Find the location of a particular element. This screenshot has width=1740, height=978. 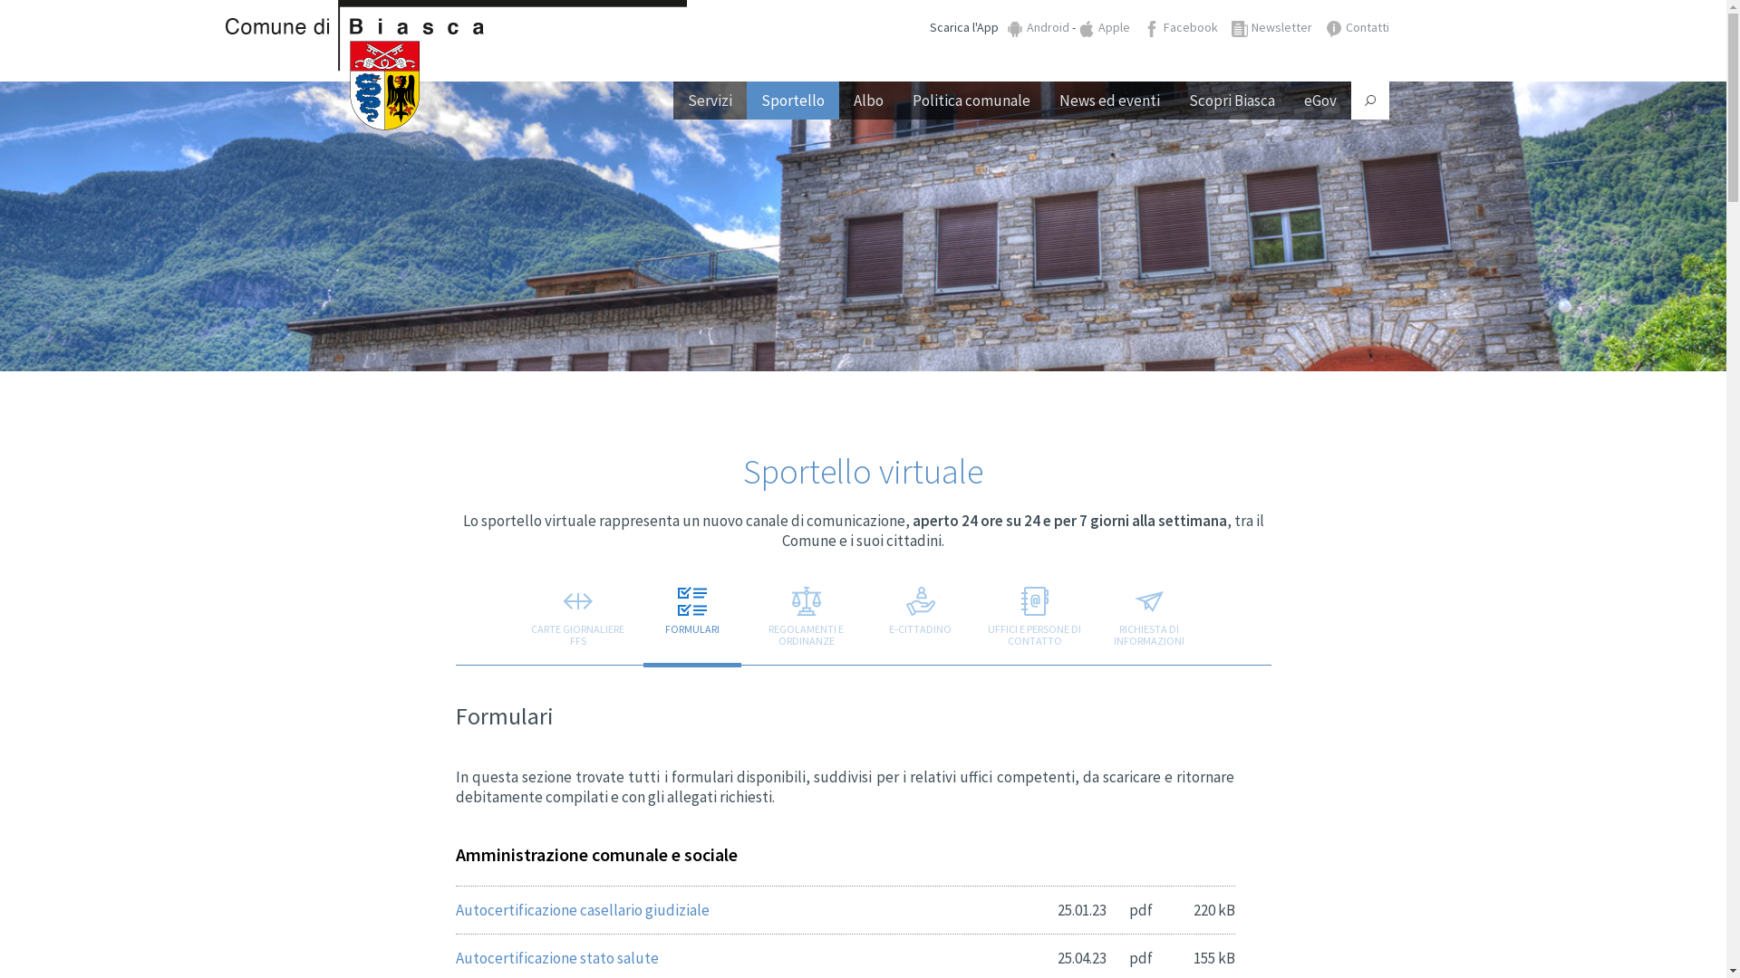

Facebook is located at coordinates (1181, 27).